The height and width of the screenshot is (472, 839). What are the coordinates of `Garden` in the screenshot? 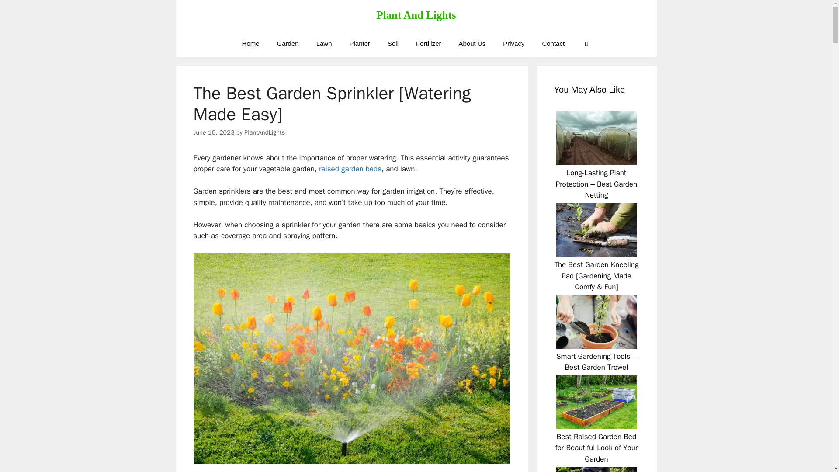 It's located at (288, 44).